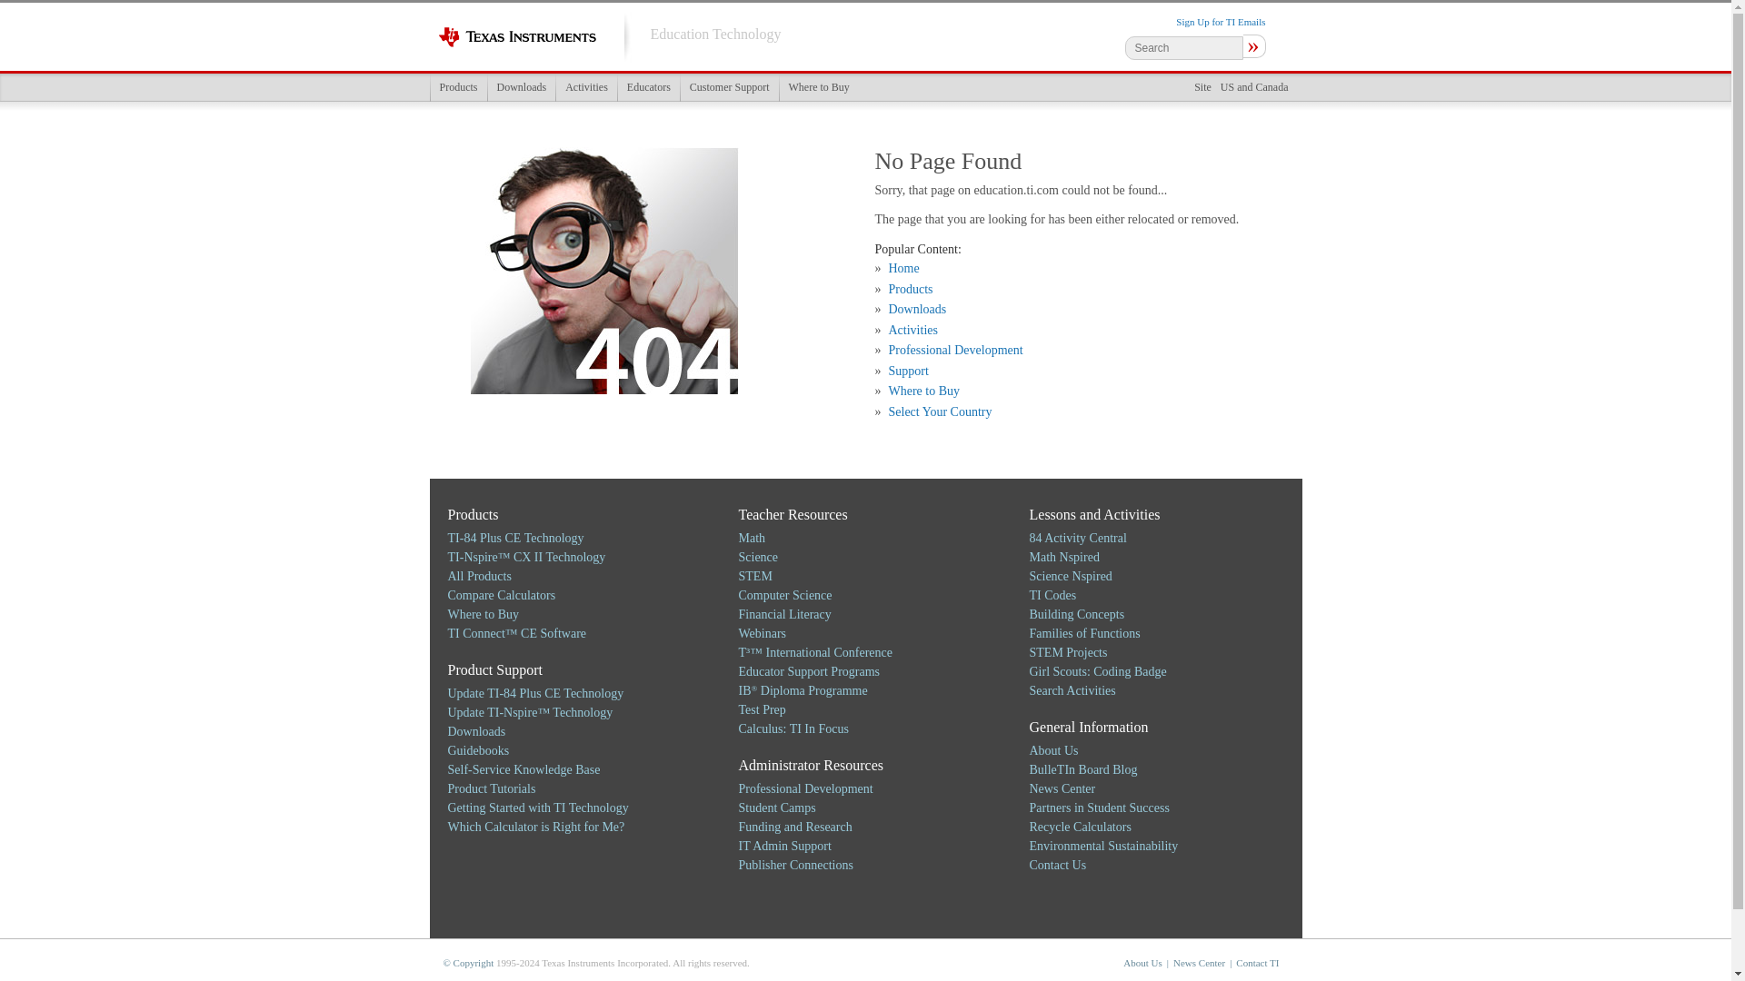 Image resolution: width=1745 pixels, height=981 pixels. Describe the element at coordinates (758, 557) in the screenshot. I see `Science` at that location.